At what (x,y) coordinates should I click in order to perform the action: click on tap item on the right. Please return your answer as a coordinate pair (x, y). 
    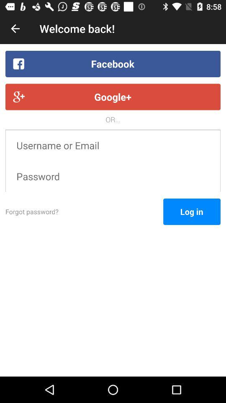
    Looking at the image, I should click on (192, 212).